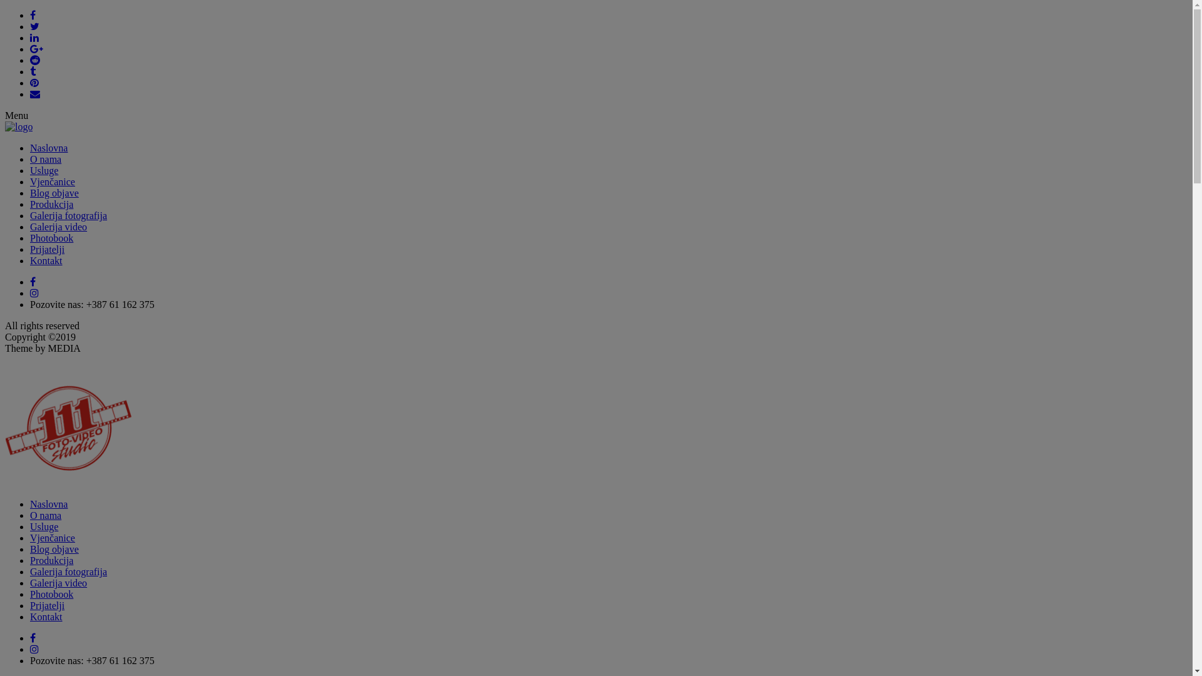  I want to click on Galerija fotografija, so click(69, 571).